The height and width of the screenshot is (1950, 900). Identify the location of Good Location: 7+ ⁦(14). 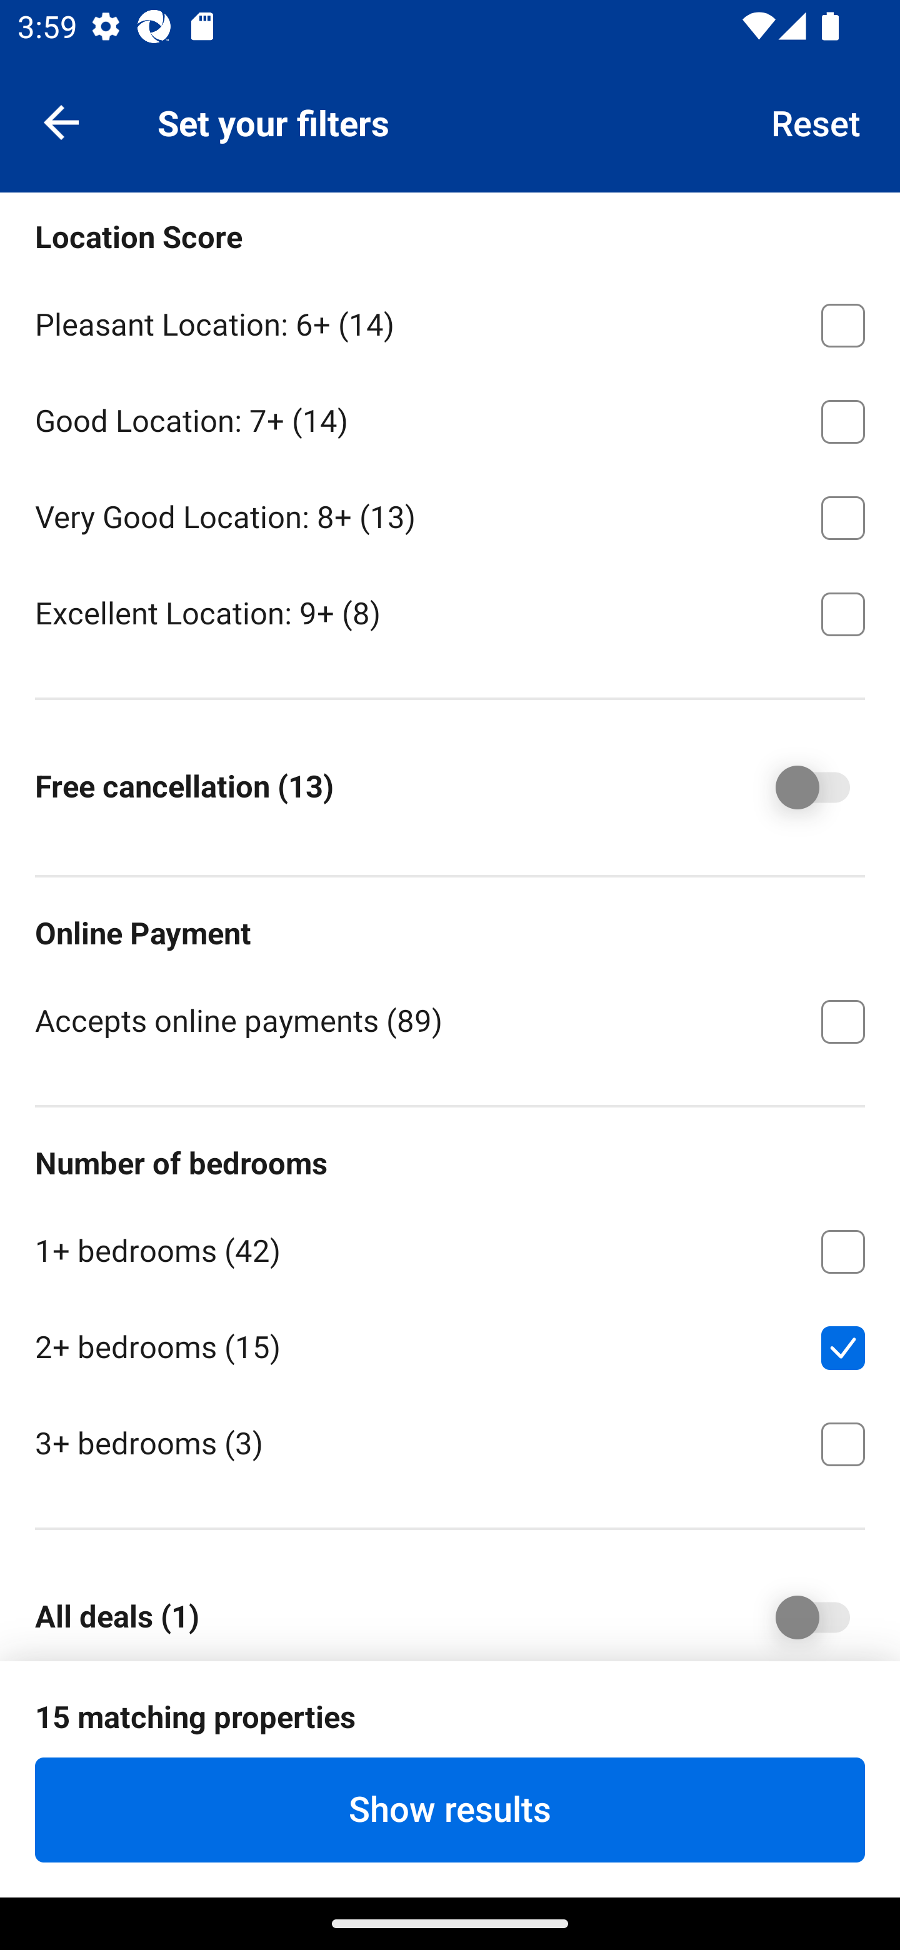
(450, 417).